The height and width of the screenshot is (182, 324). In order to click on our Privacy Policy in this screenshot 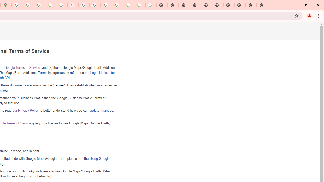, I will do `click(25, 110)`.